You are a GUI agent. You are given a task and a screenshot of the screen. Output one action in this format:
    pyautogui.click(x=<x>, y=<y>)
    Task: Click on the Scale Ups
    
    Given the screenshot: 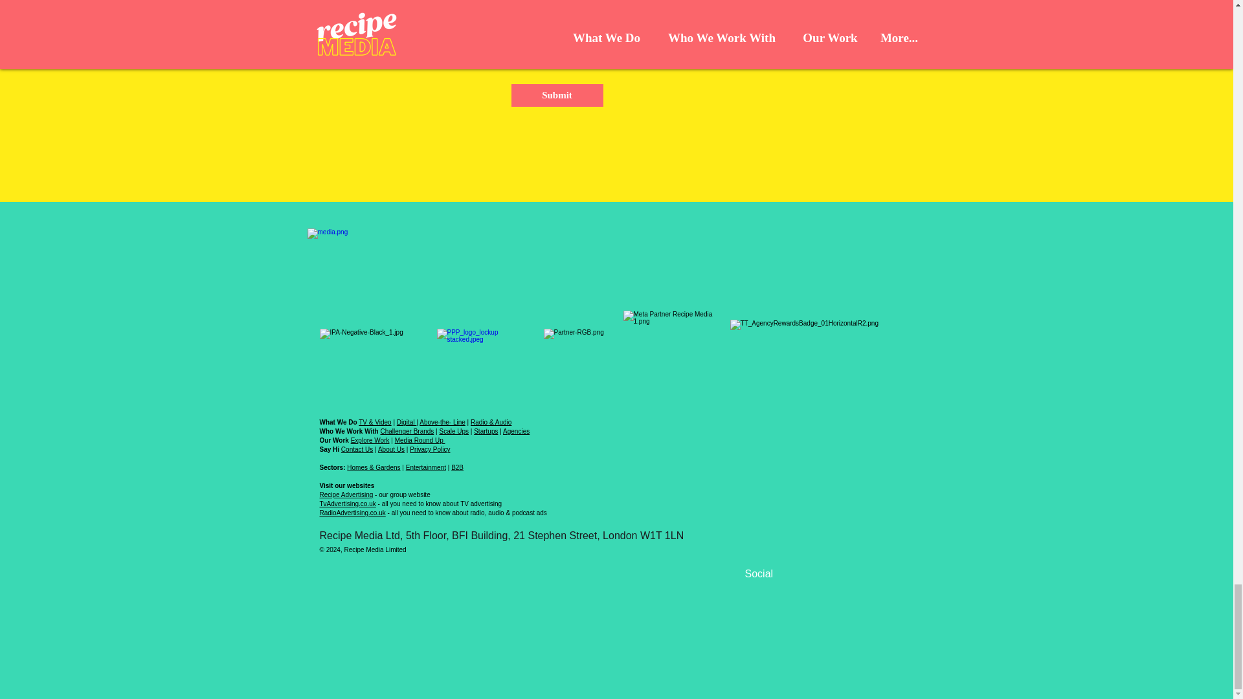 What is the action you would take?
    pyautogui.click(x=453, y=431)
    